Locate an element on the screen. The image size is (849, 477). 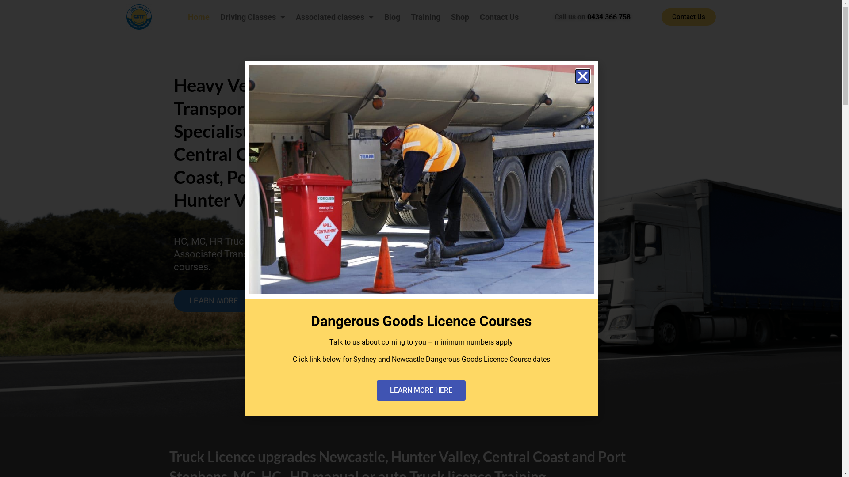
LEARN MORE is located at coordinates (214, 301).